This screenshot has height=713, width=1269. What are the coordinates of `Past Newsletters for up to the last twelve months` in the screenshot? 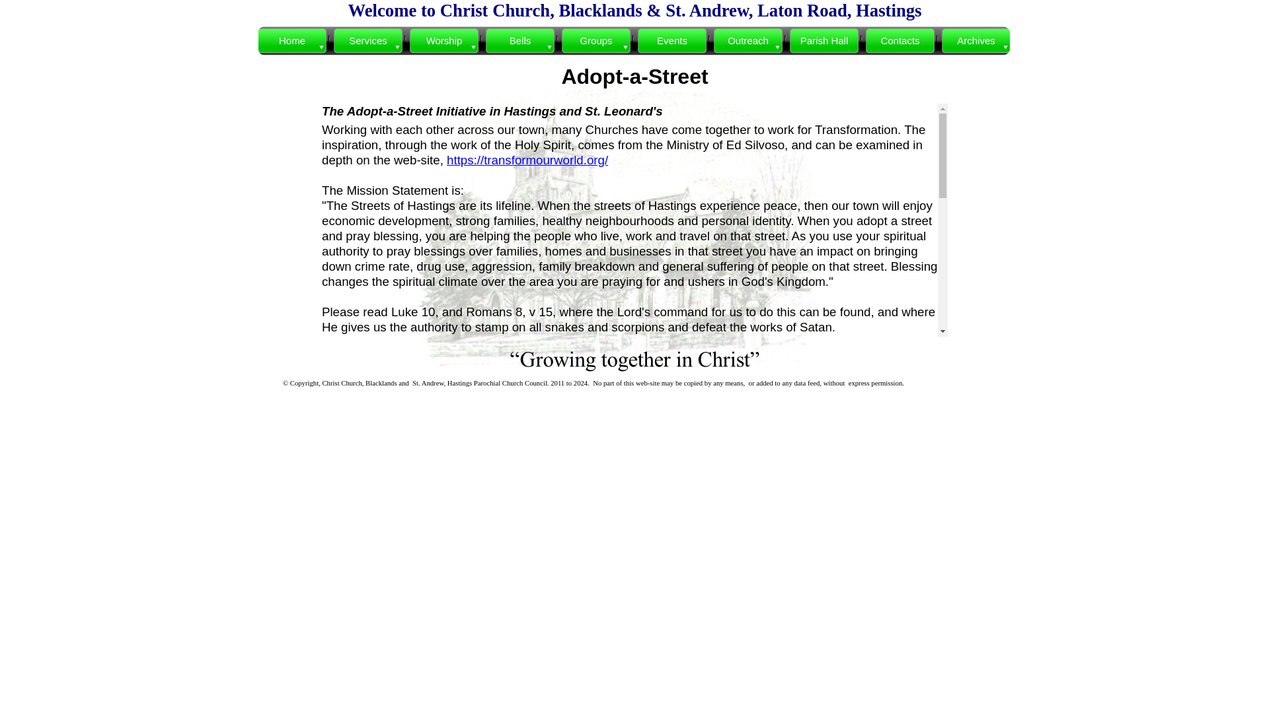 It's located at (976, 41).